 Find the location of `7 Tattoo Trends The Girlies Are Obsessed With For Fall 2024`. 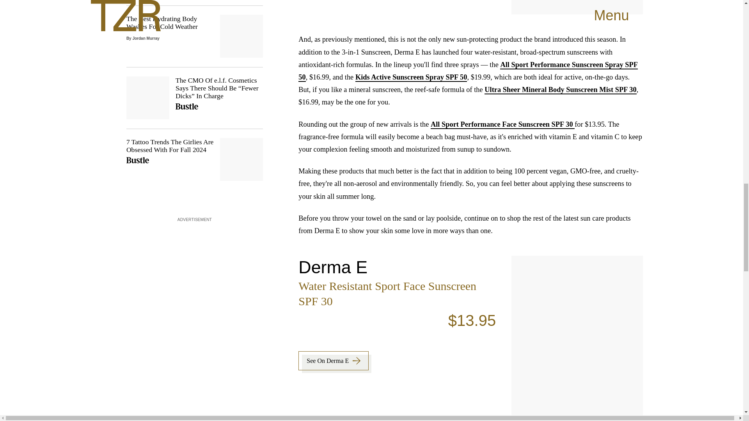

7 Tattoo Trends The Girlies Are Obsessed With For Fall 2024 is located at coordinates (411, 77).